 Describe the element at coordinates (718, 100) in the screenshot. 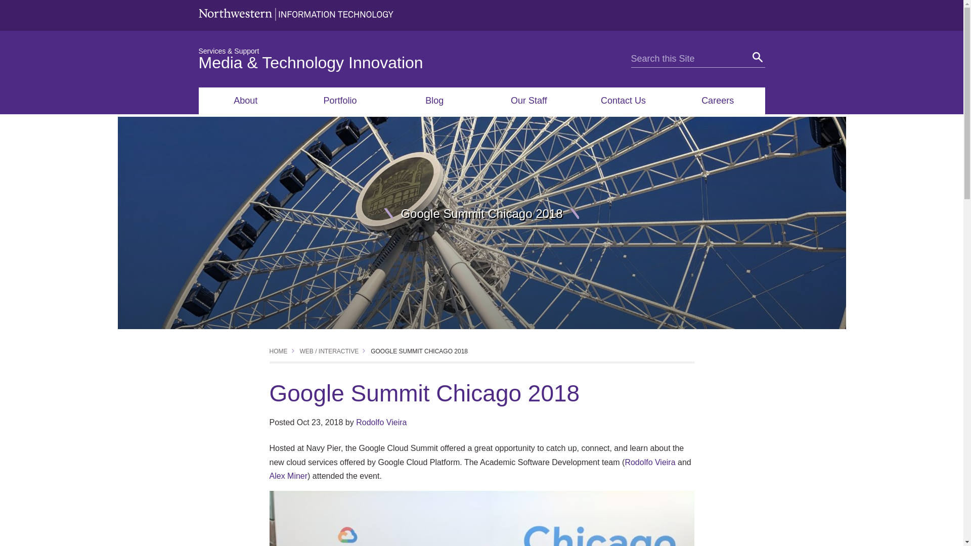

I see `Careers` at that location.